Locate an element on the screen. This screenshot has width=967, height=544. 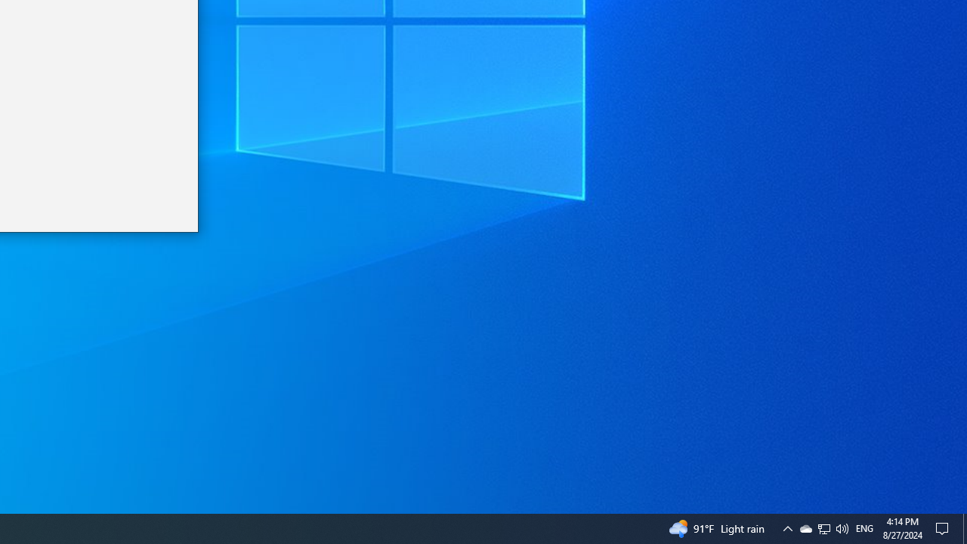
Notification Chevron is located at coordinates (787, 529).